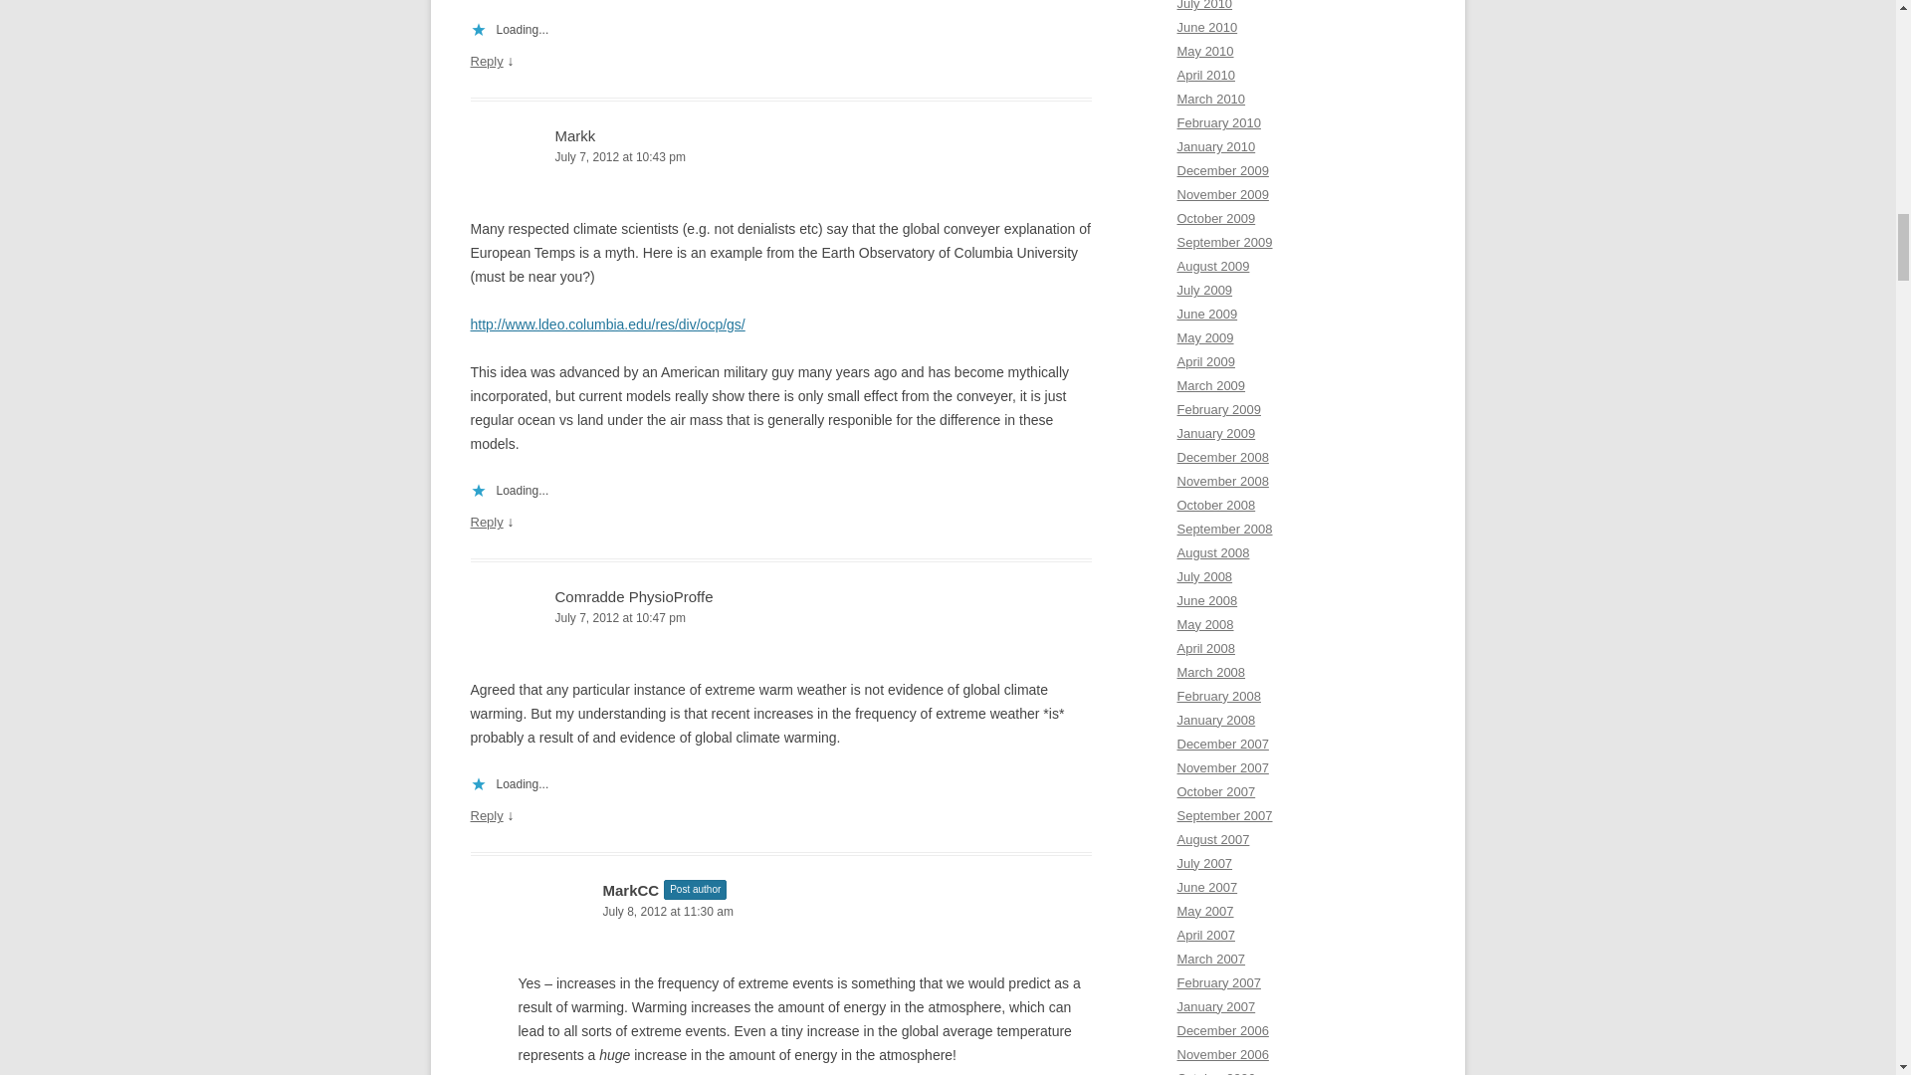 This screenshot has width=1911, height=1075. Describe the element at coordinates (804, 912) in the screenshot. I see `July 8, 2012 at 11:30 am` at that location.